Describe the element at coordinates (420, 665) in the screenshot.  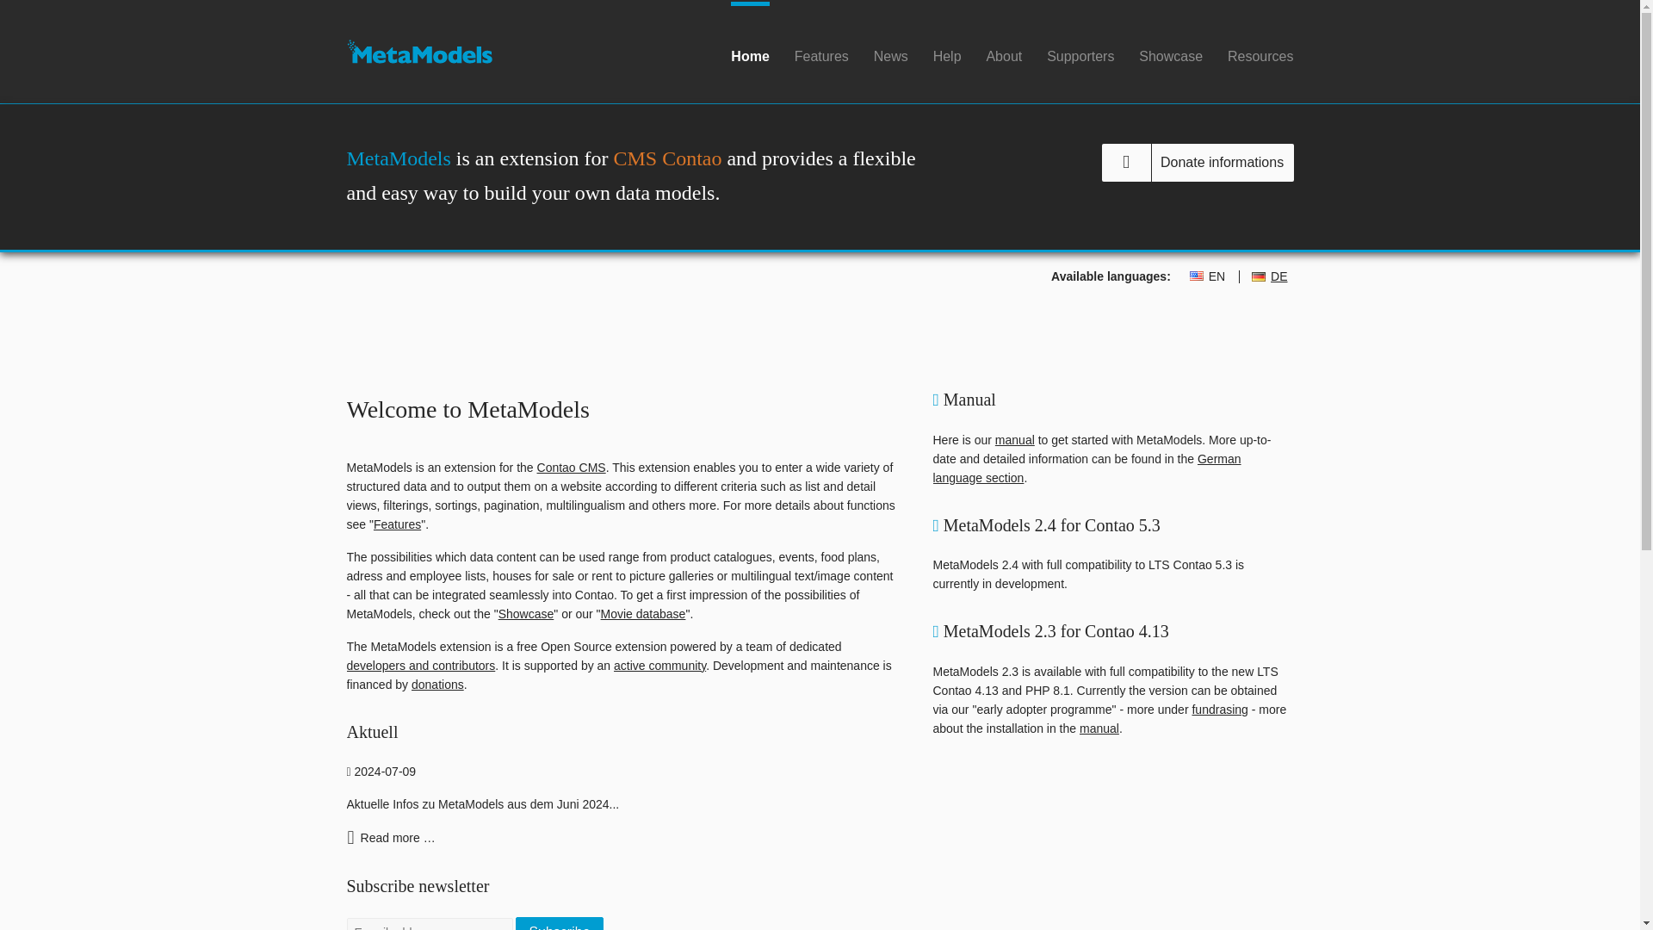
I see `developers and contributors` at that location.